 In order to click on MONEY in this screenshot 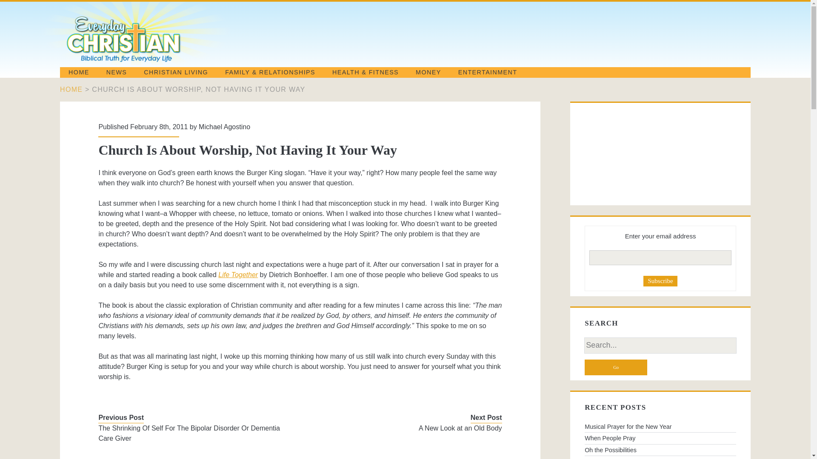, I will do `click(428, 72)`.